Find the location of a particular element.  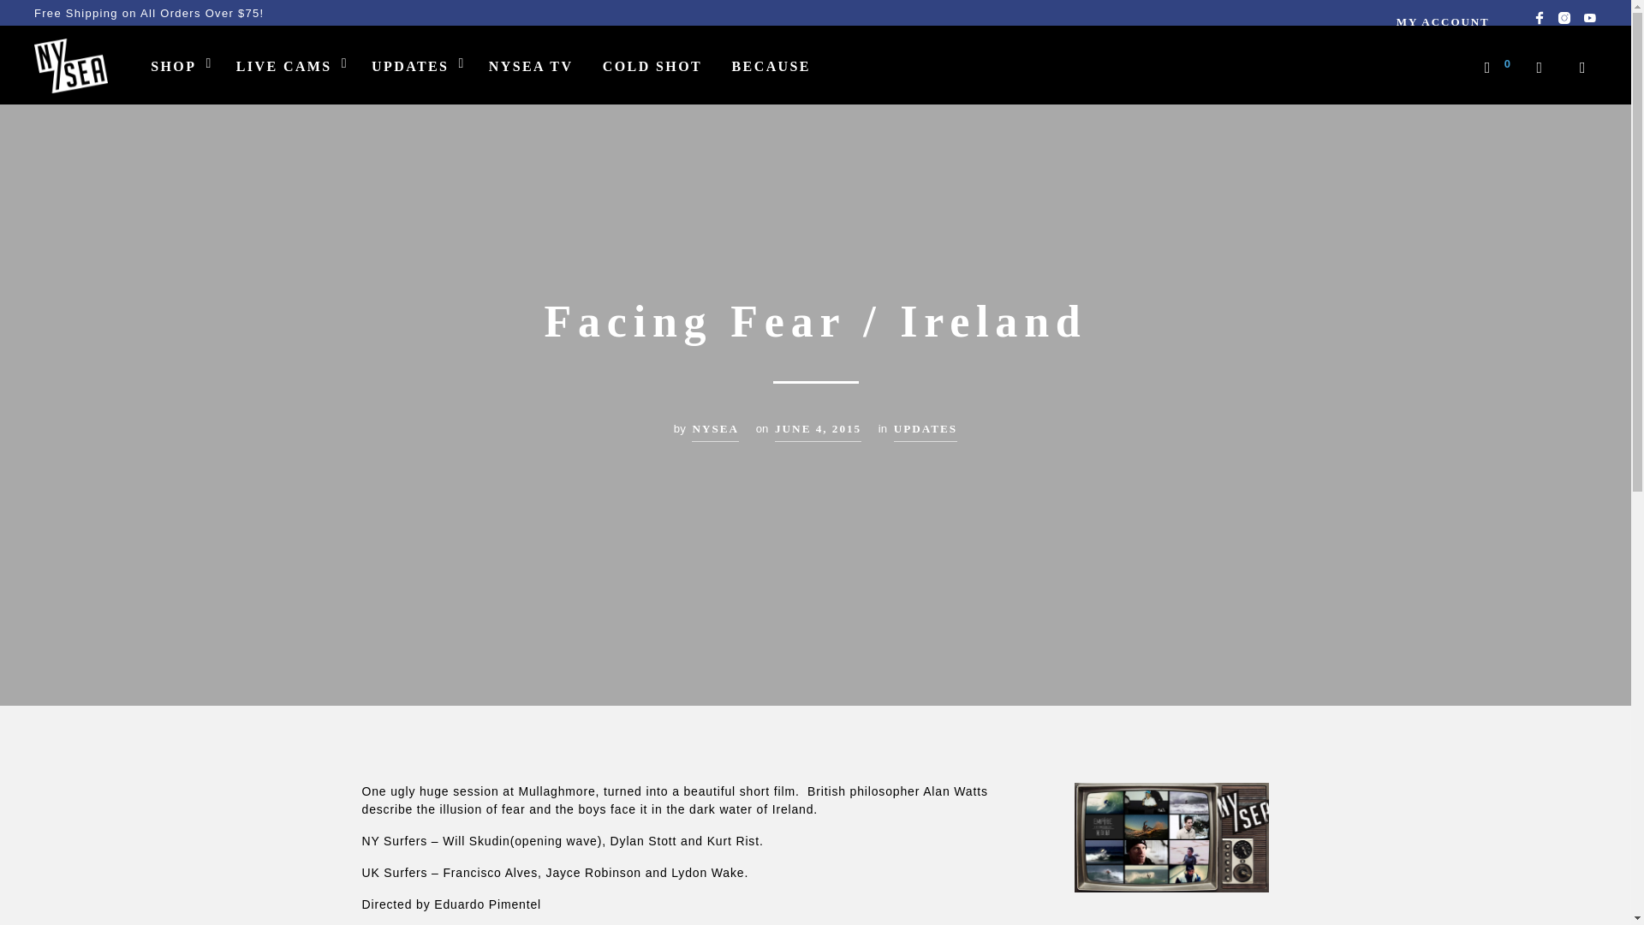

NYSEA TV is located at coordinates (531, 66).